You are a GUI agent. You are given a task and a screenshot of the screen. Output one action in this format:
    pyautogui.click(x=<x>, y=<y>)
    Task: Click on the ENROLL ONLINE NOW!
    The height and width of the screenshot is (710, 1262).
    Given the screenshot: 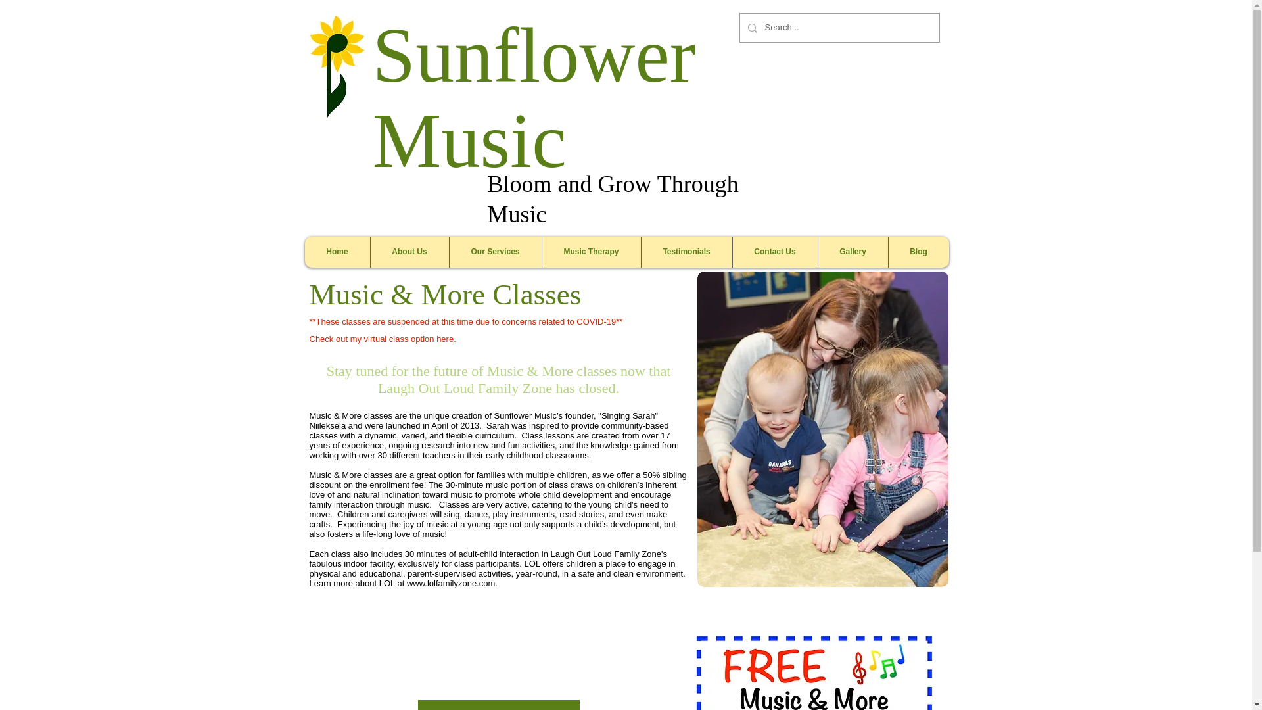 What is the action you would take?
    pyautogui.click(x=498, y=705)
    